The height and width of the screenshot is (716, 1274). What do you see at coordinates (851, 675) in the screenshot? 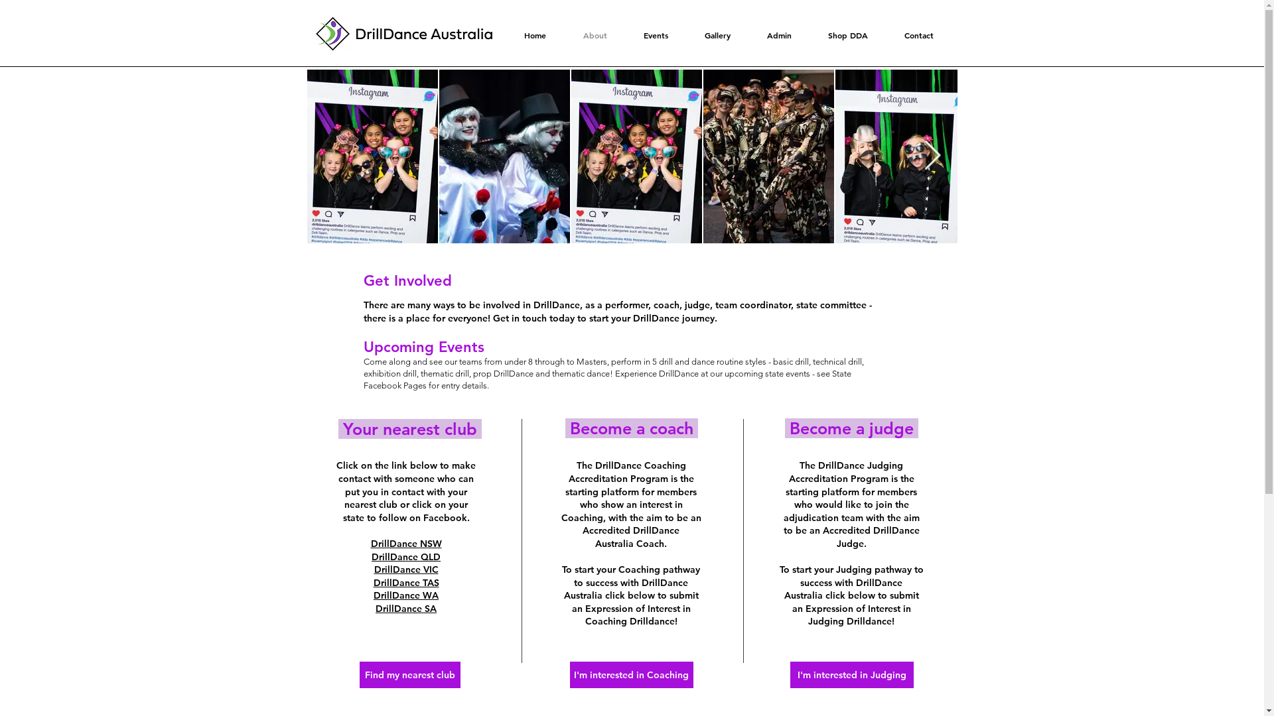
I see `I'm interested in Judging` at bounding box center [851, 675].